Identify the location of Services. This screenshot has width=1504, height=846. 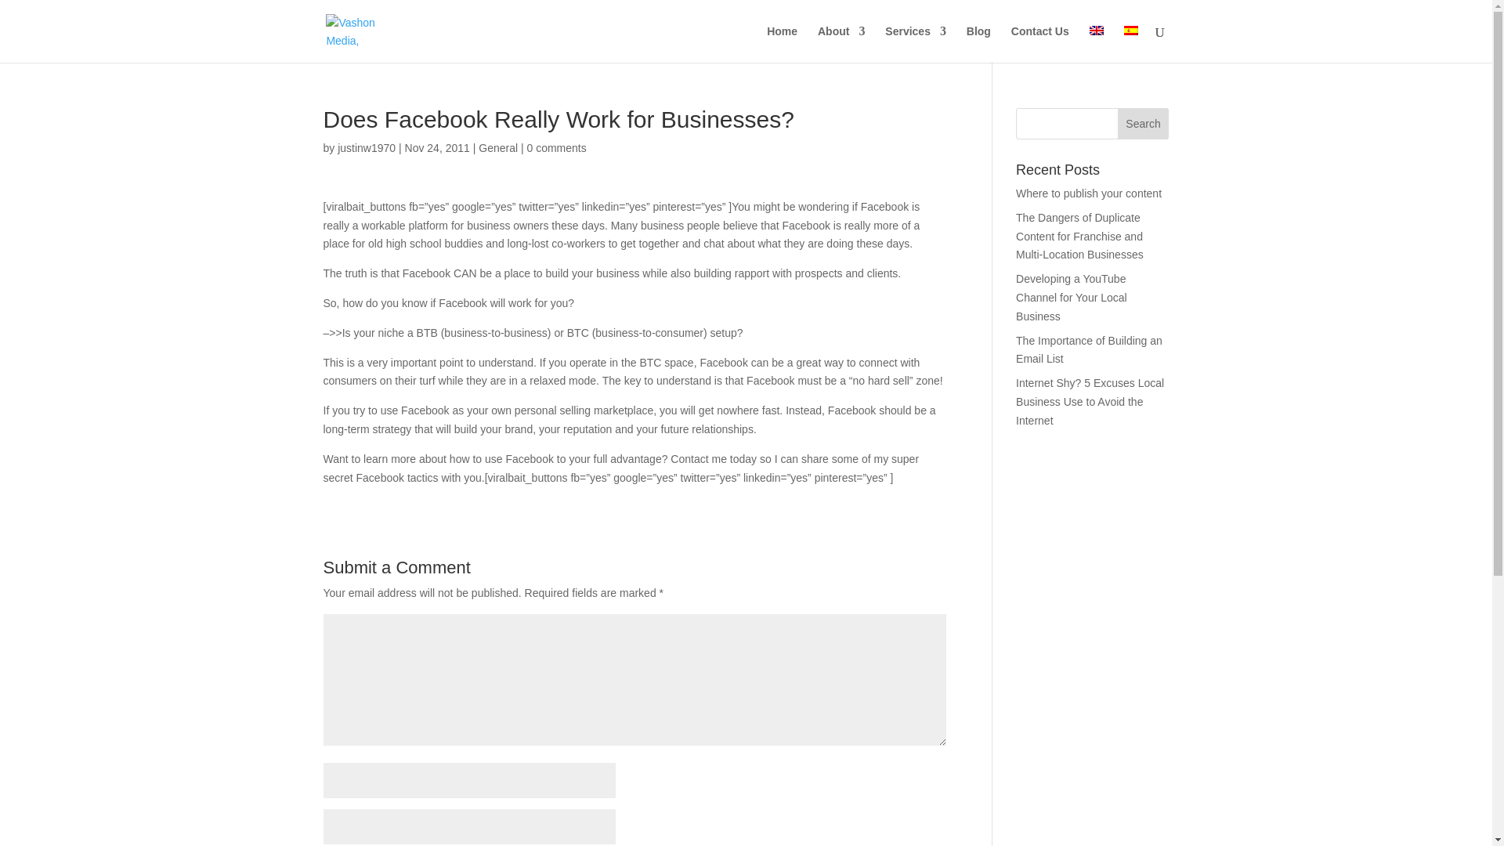
(915, 44).